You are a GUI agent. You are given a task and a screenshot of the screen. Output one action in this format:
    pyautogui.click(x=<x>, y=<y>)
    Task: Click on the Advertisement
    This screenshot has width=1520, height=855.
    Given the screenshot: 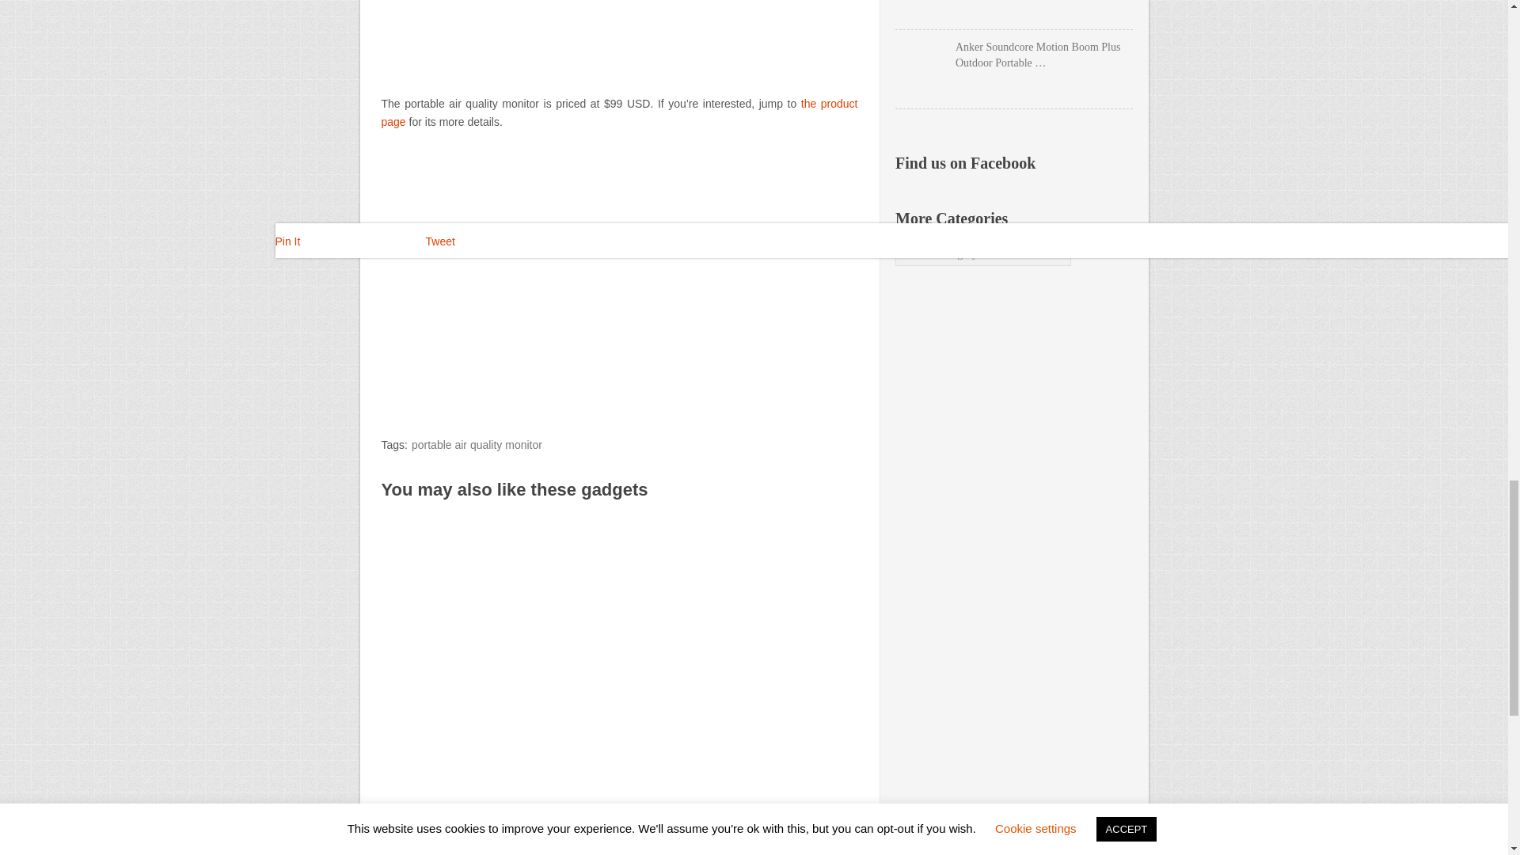 What is the action you would take?
    pyautogui.click(x=619, y=834)
    